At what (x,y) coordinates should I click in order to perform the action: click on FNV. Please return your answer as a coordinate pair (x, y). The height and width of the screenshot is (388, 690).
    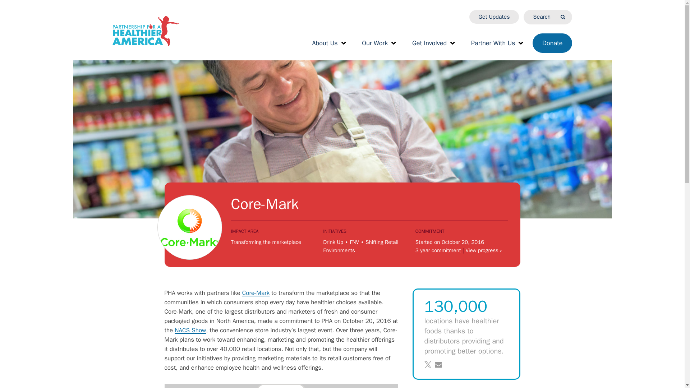
    Looking at the image, I should click on (354, 242).